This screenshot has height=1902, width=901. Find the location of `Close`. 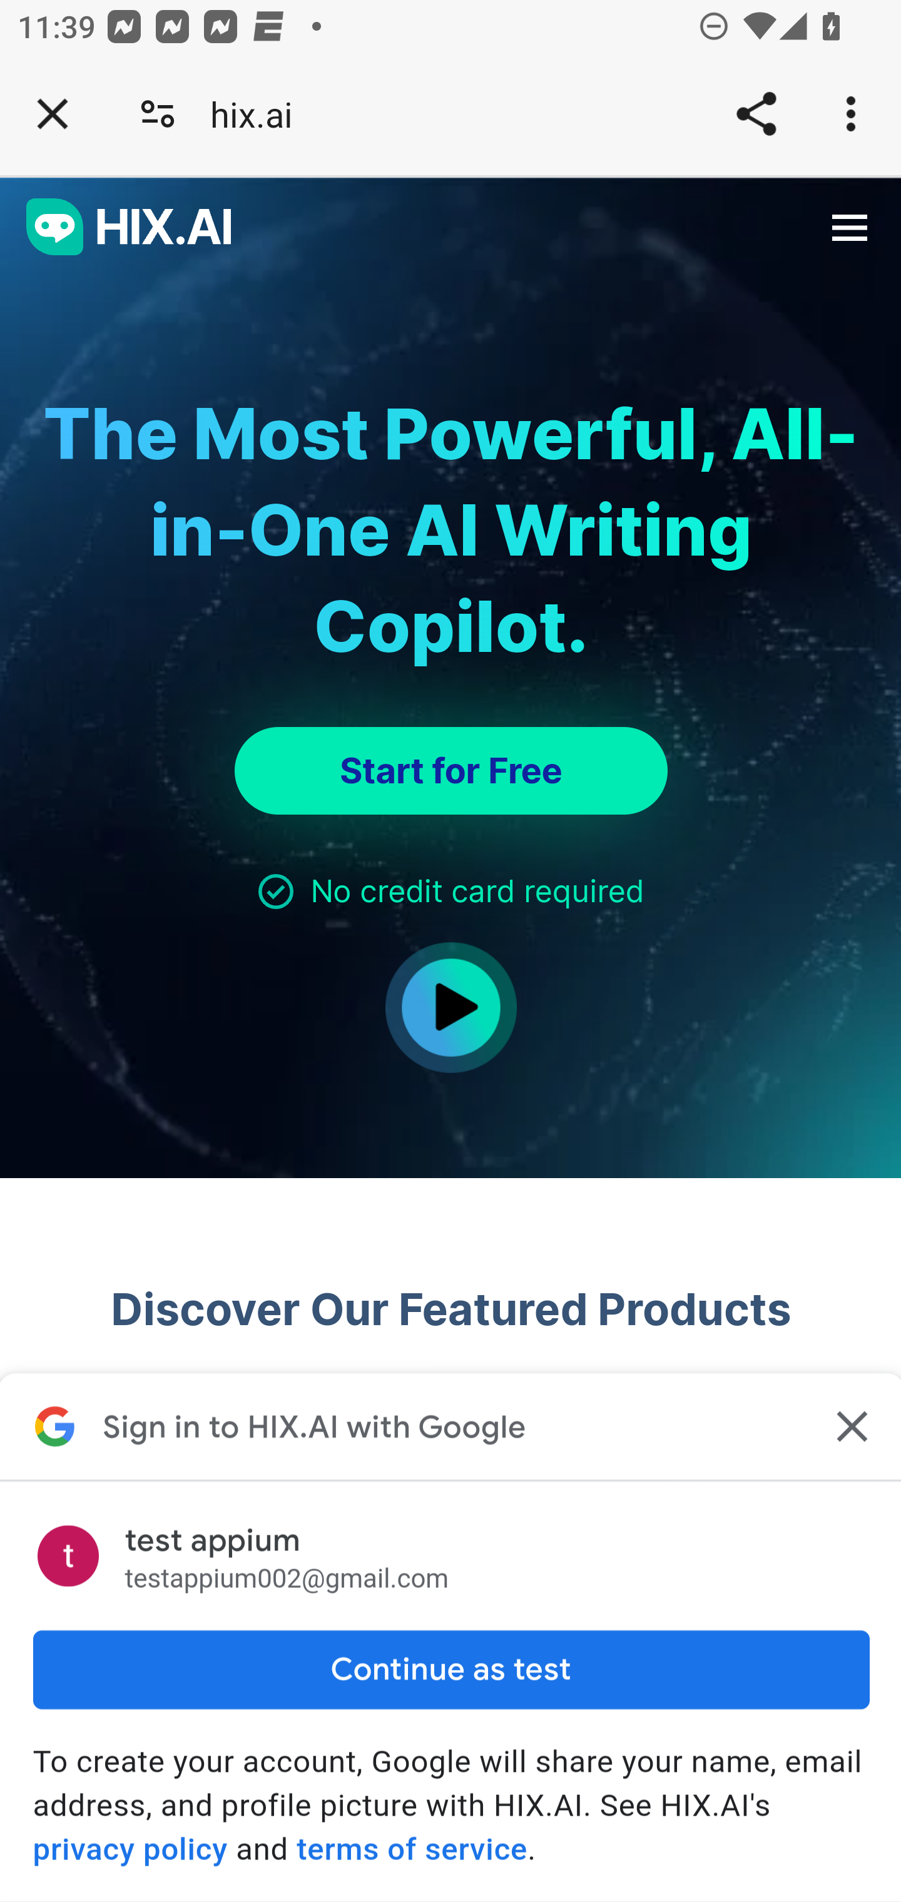

Close is located at coordinates (849, 1426).